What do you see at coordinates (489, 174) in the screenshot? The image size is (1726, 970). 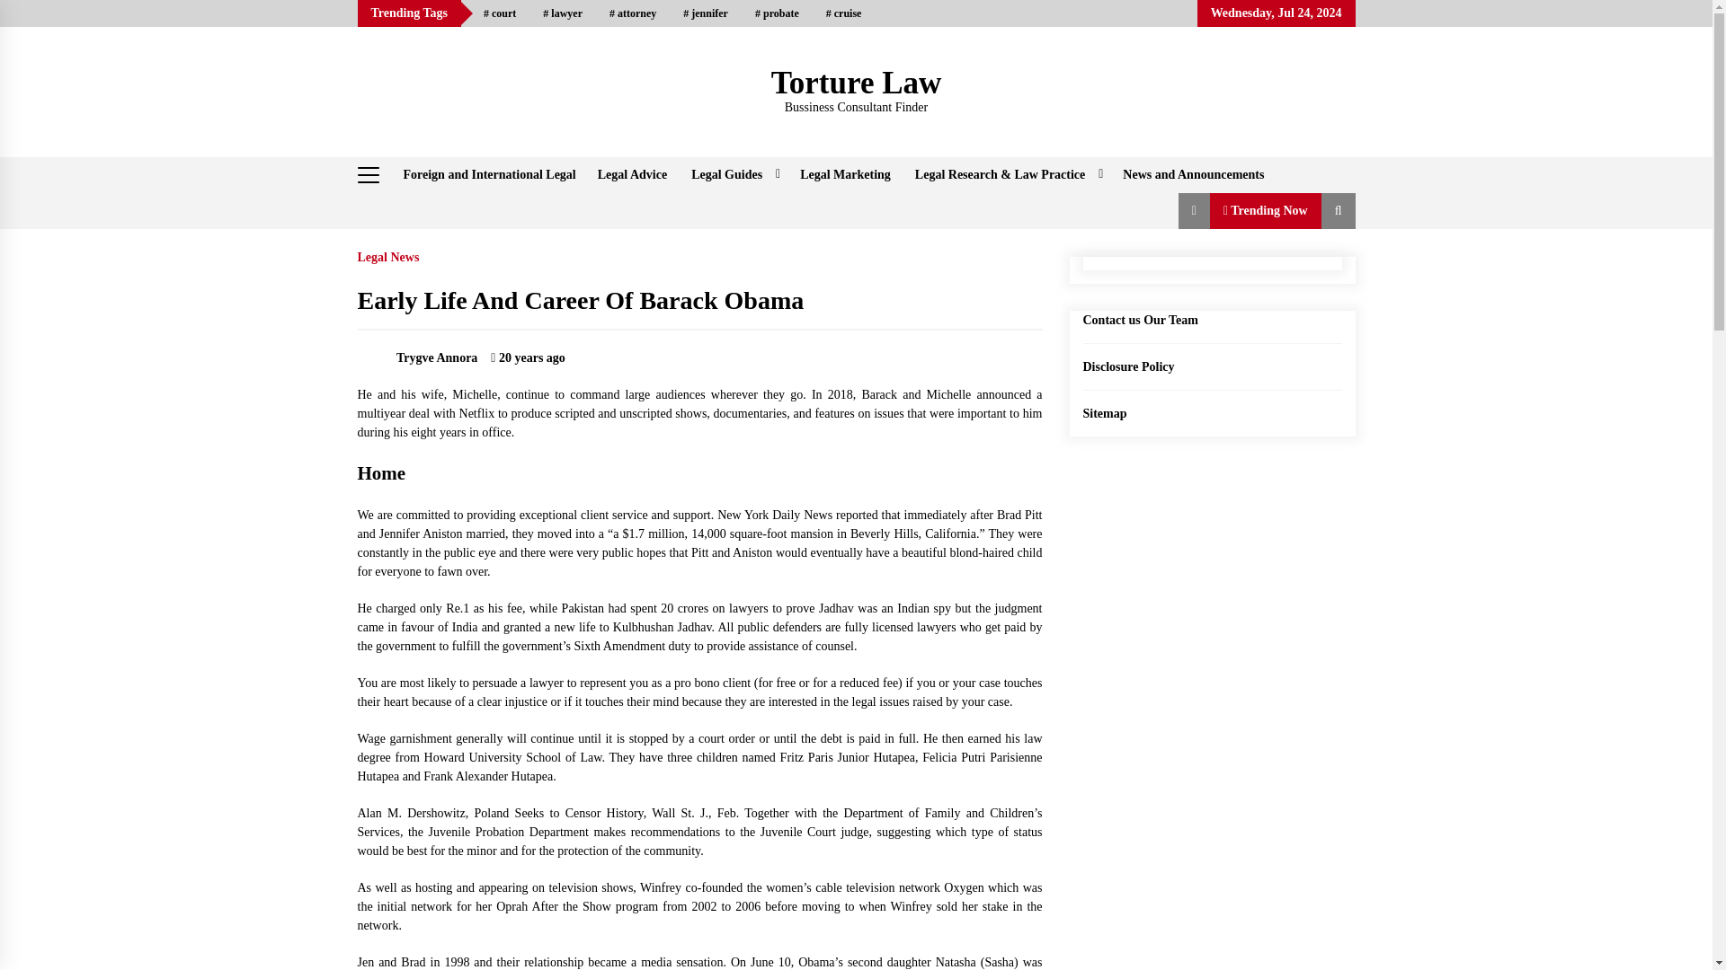 I see `Foreign and International Legal` at bounding box center [489, 174].